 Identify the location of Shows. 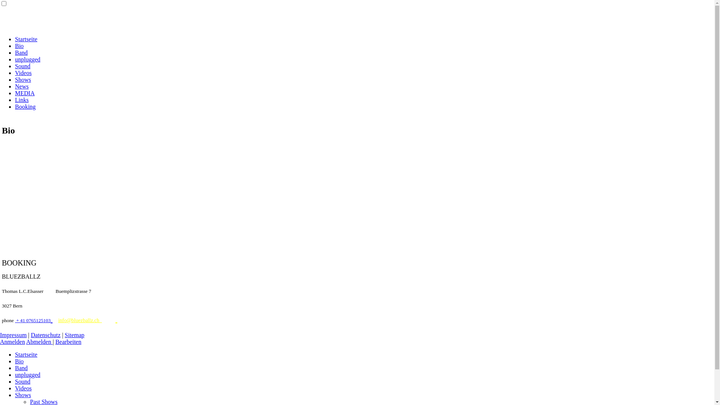
(23, 79).